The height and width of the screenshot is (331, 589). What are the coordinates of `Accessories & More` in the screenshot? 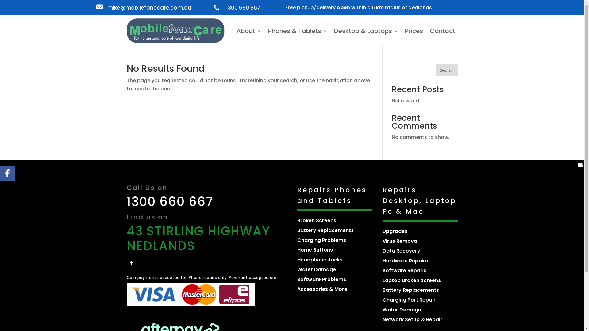 It's located at (322, 289).